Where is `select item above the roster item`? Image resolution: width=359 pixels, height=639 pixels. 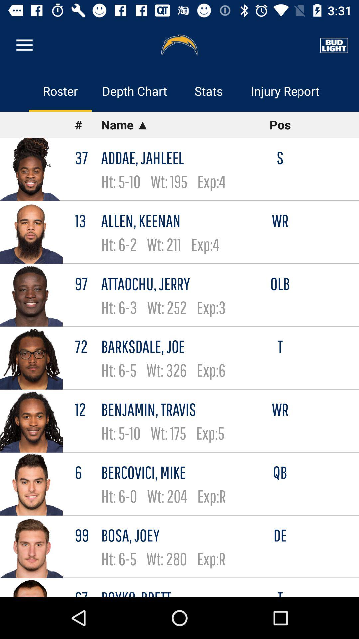 select item above the roster item is located at coordinates (24, 45).